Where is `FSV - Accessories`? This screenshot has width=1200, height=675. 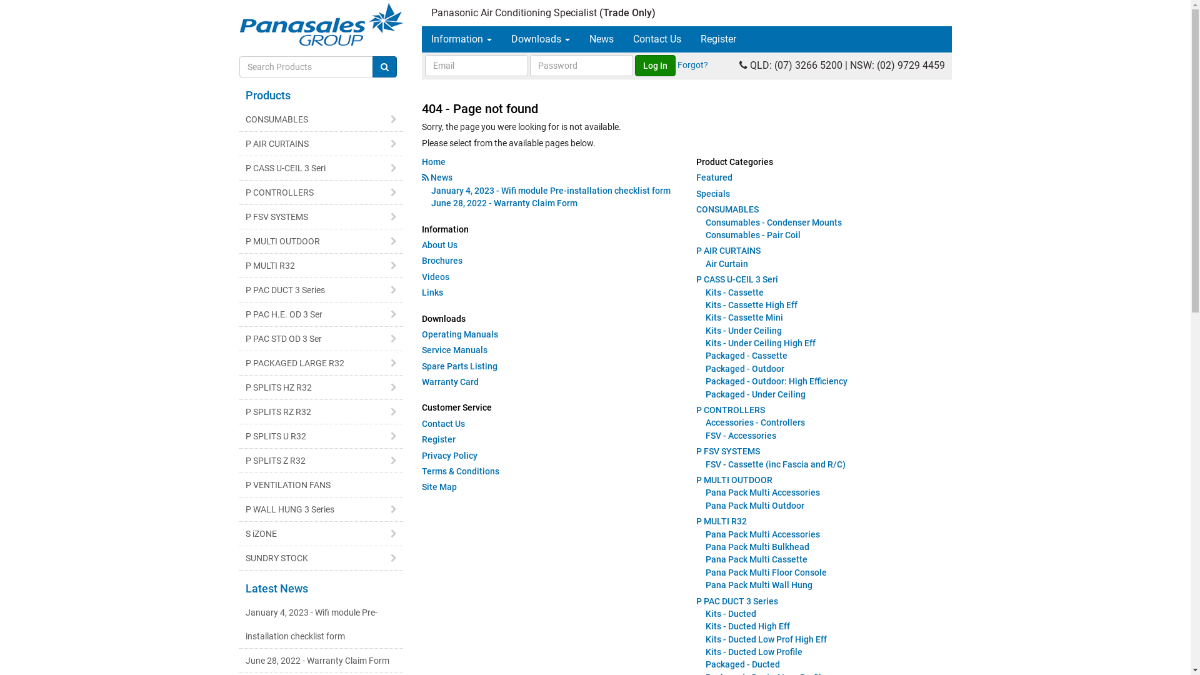 FSV - Accessories is located at coordinates (741, 436).